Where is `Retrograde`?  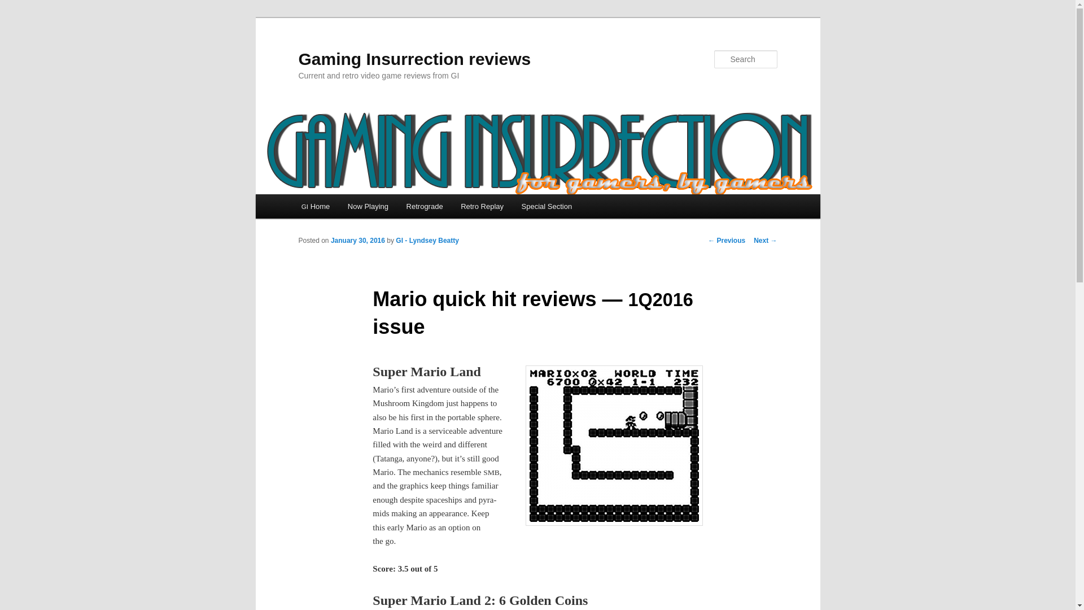
Retrograde is located at coordinates (425, 206).